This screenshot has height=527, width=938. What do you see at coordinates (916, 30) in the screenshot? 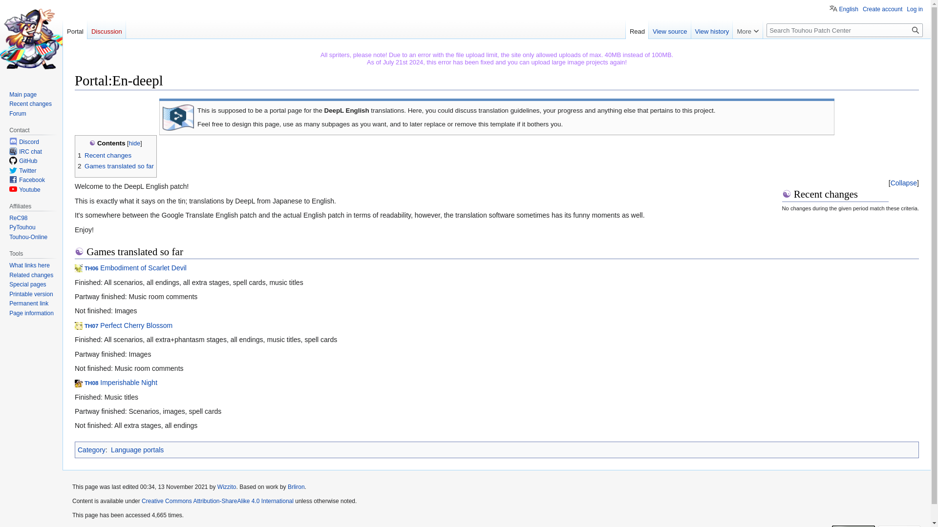
I see `Search the pages for this text` at bounding box center [916, 30].